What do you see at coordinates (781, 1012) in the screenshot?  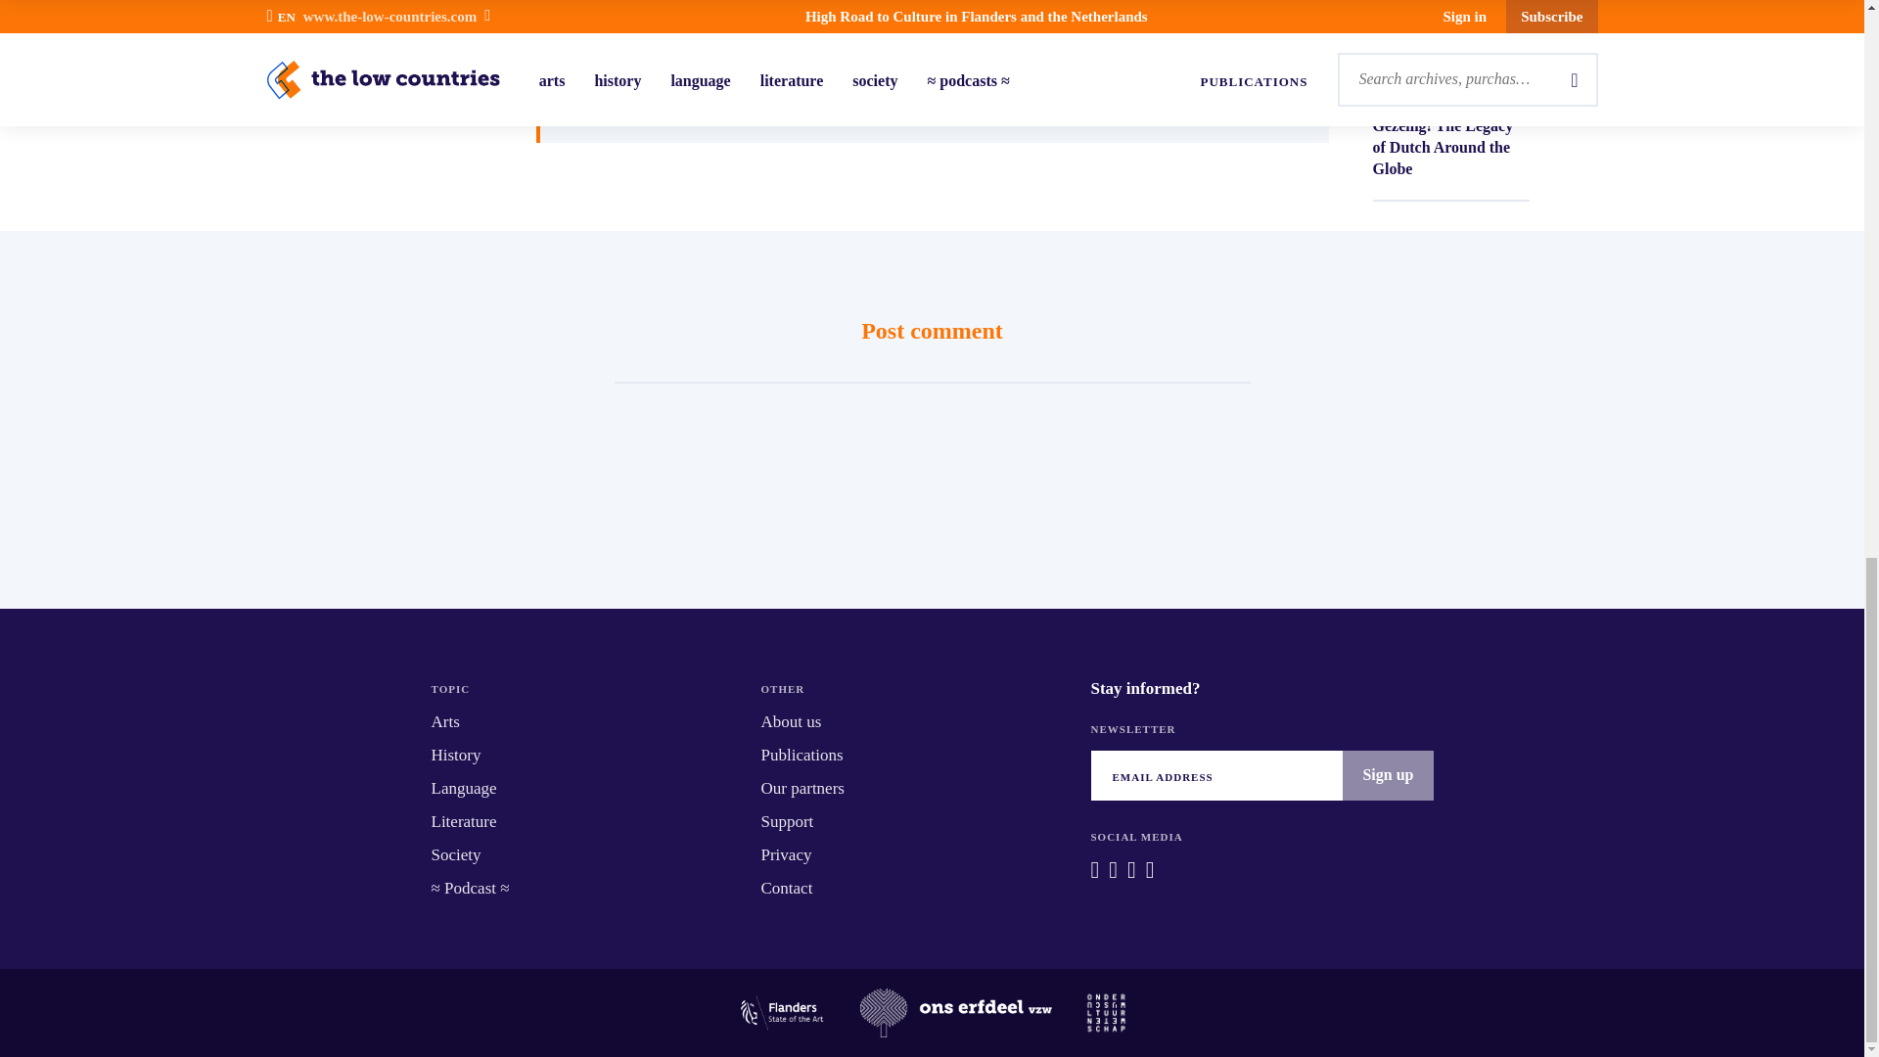 I see `Logo-Flanders` at bounding box center [781, 1012].